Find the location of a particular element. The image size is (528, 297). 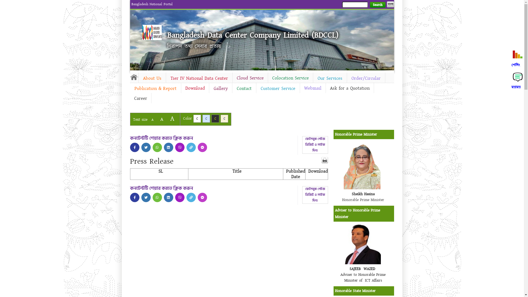

Order/Circular is located at coordinates (366, 78).